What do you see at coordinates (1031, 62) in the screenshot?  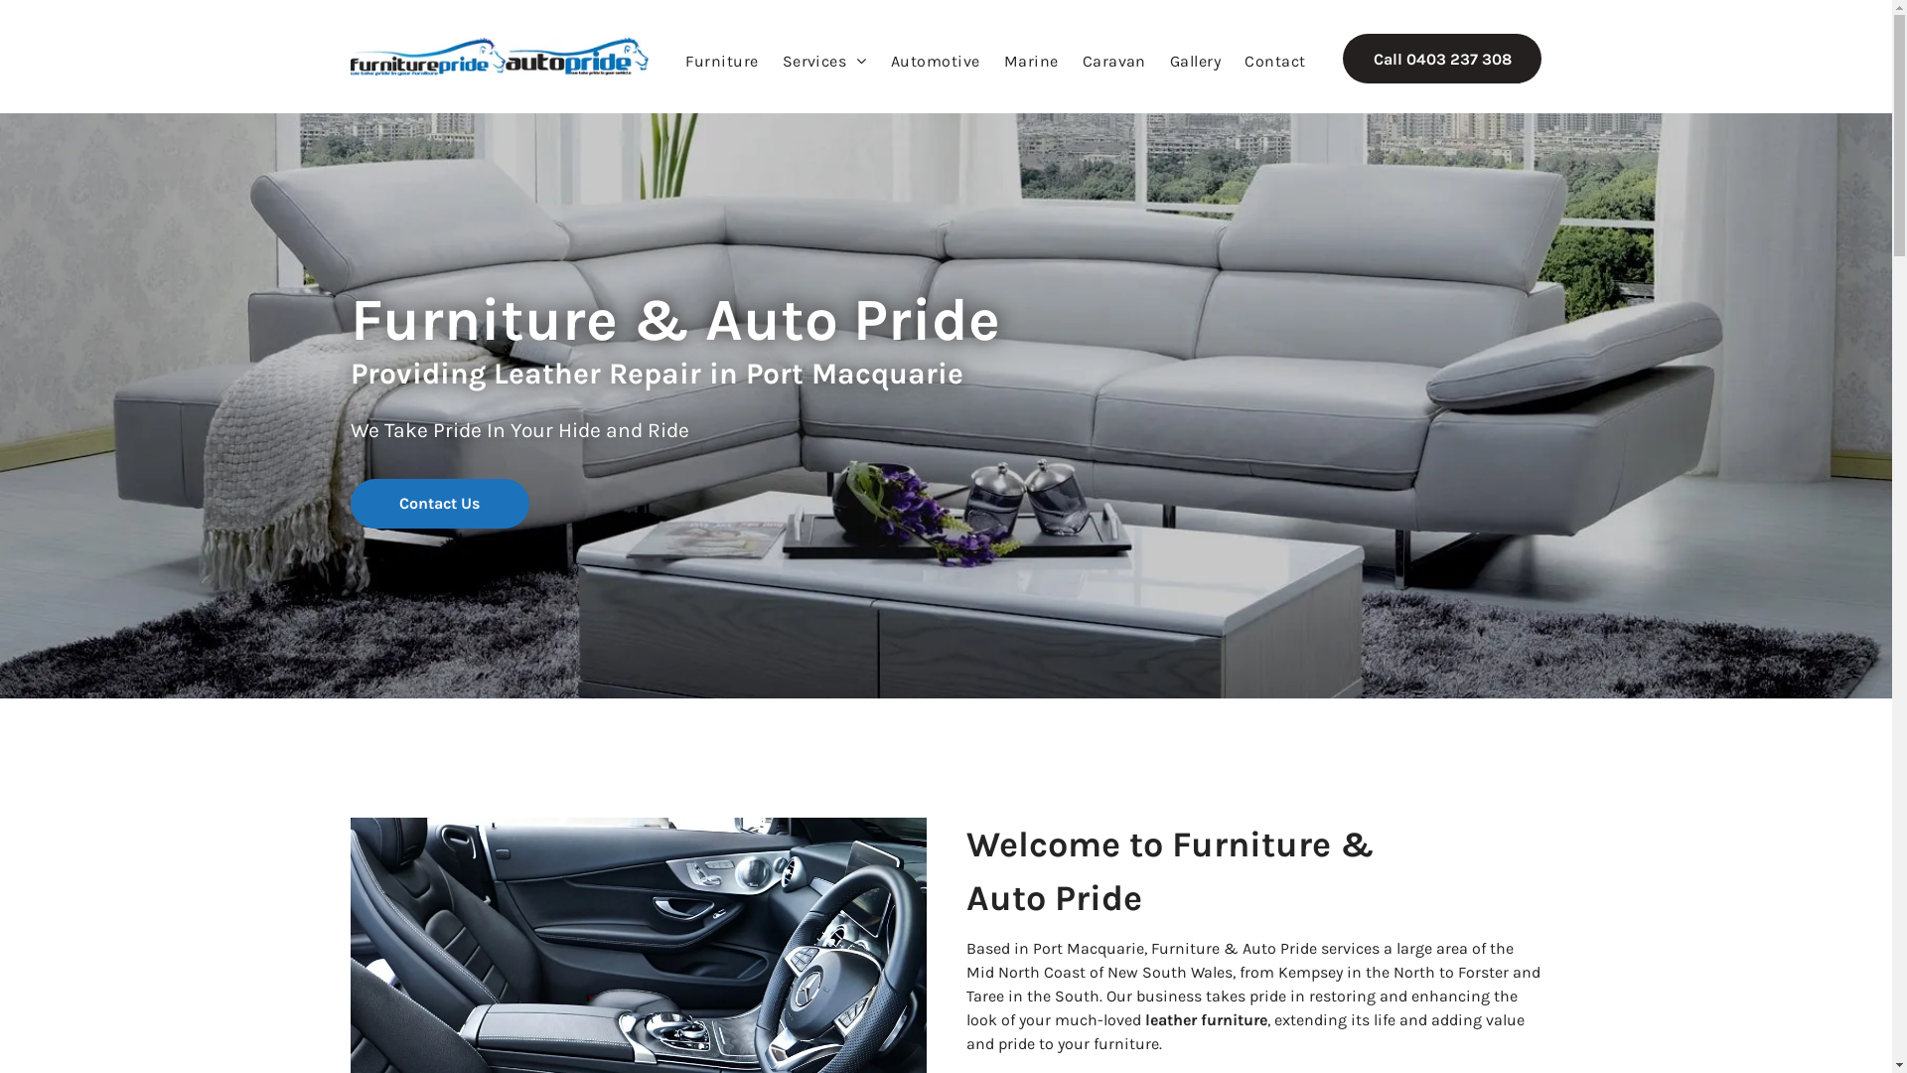 I see `Marine` at bounding box center [1031, 62].